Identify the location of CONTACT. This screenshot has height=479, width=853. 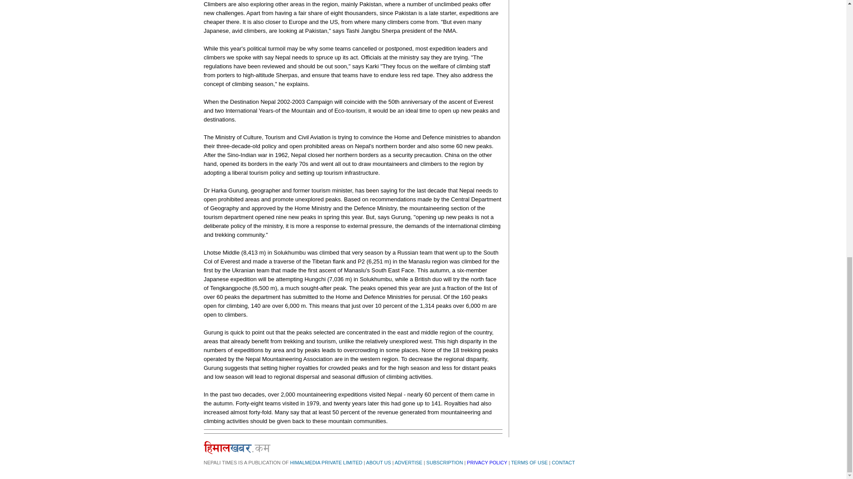
(563, 462).